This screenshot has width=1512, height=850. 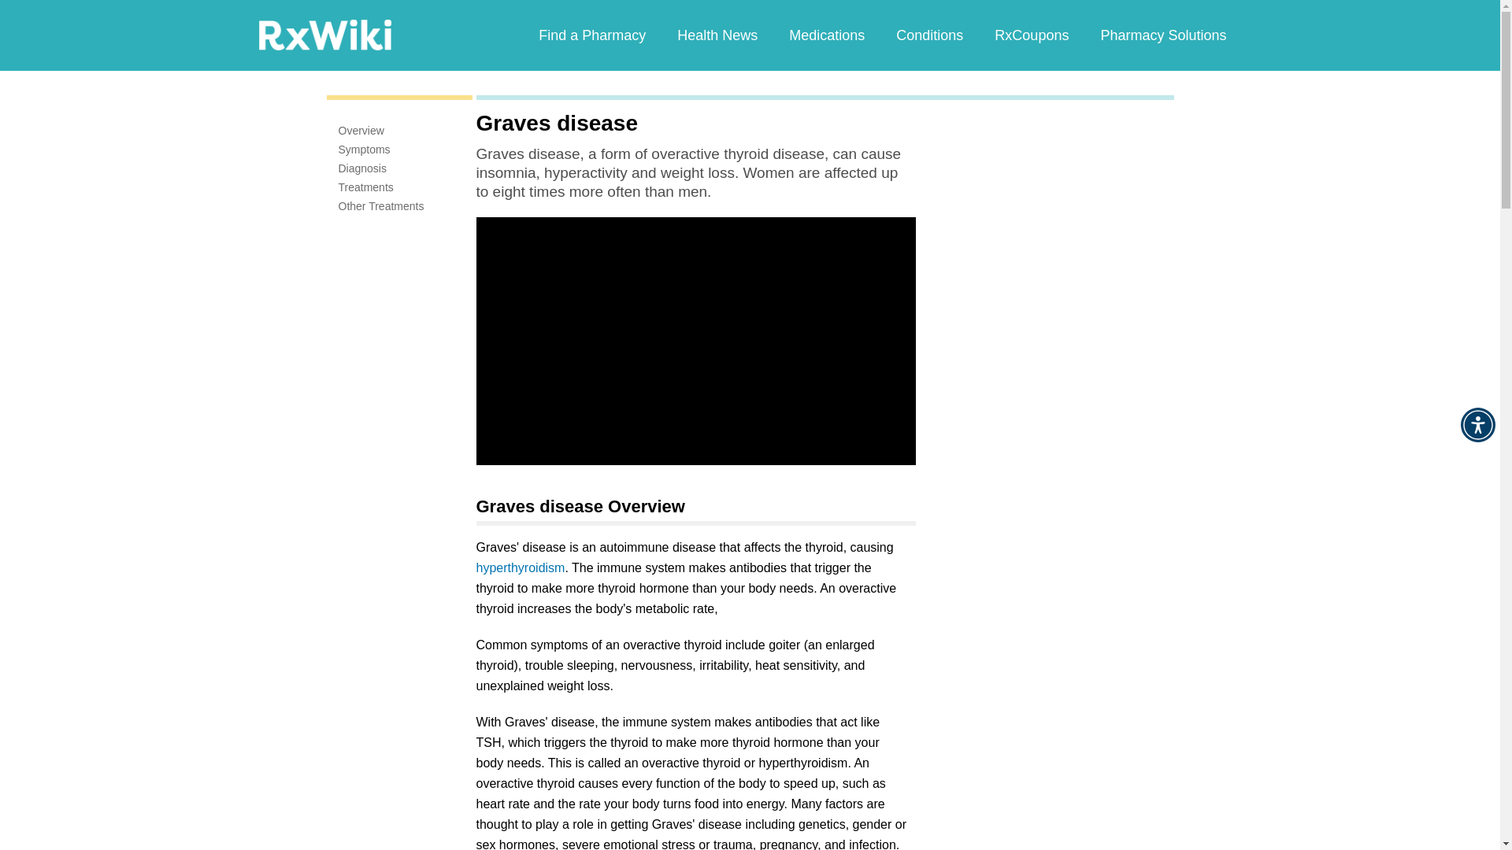 I want to click on RxCoupons, so click(x=1031, y=35).